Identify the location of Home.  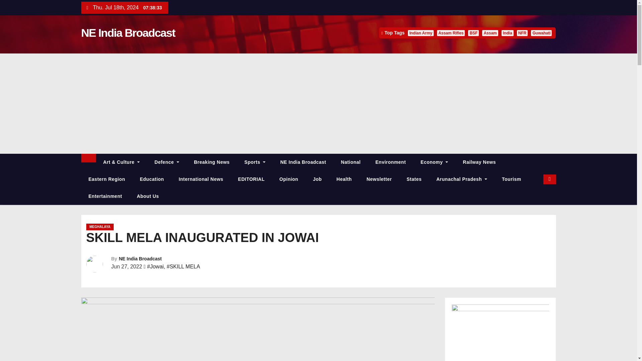
(88, 158).